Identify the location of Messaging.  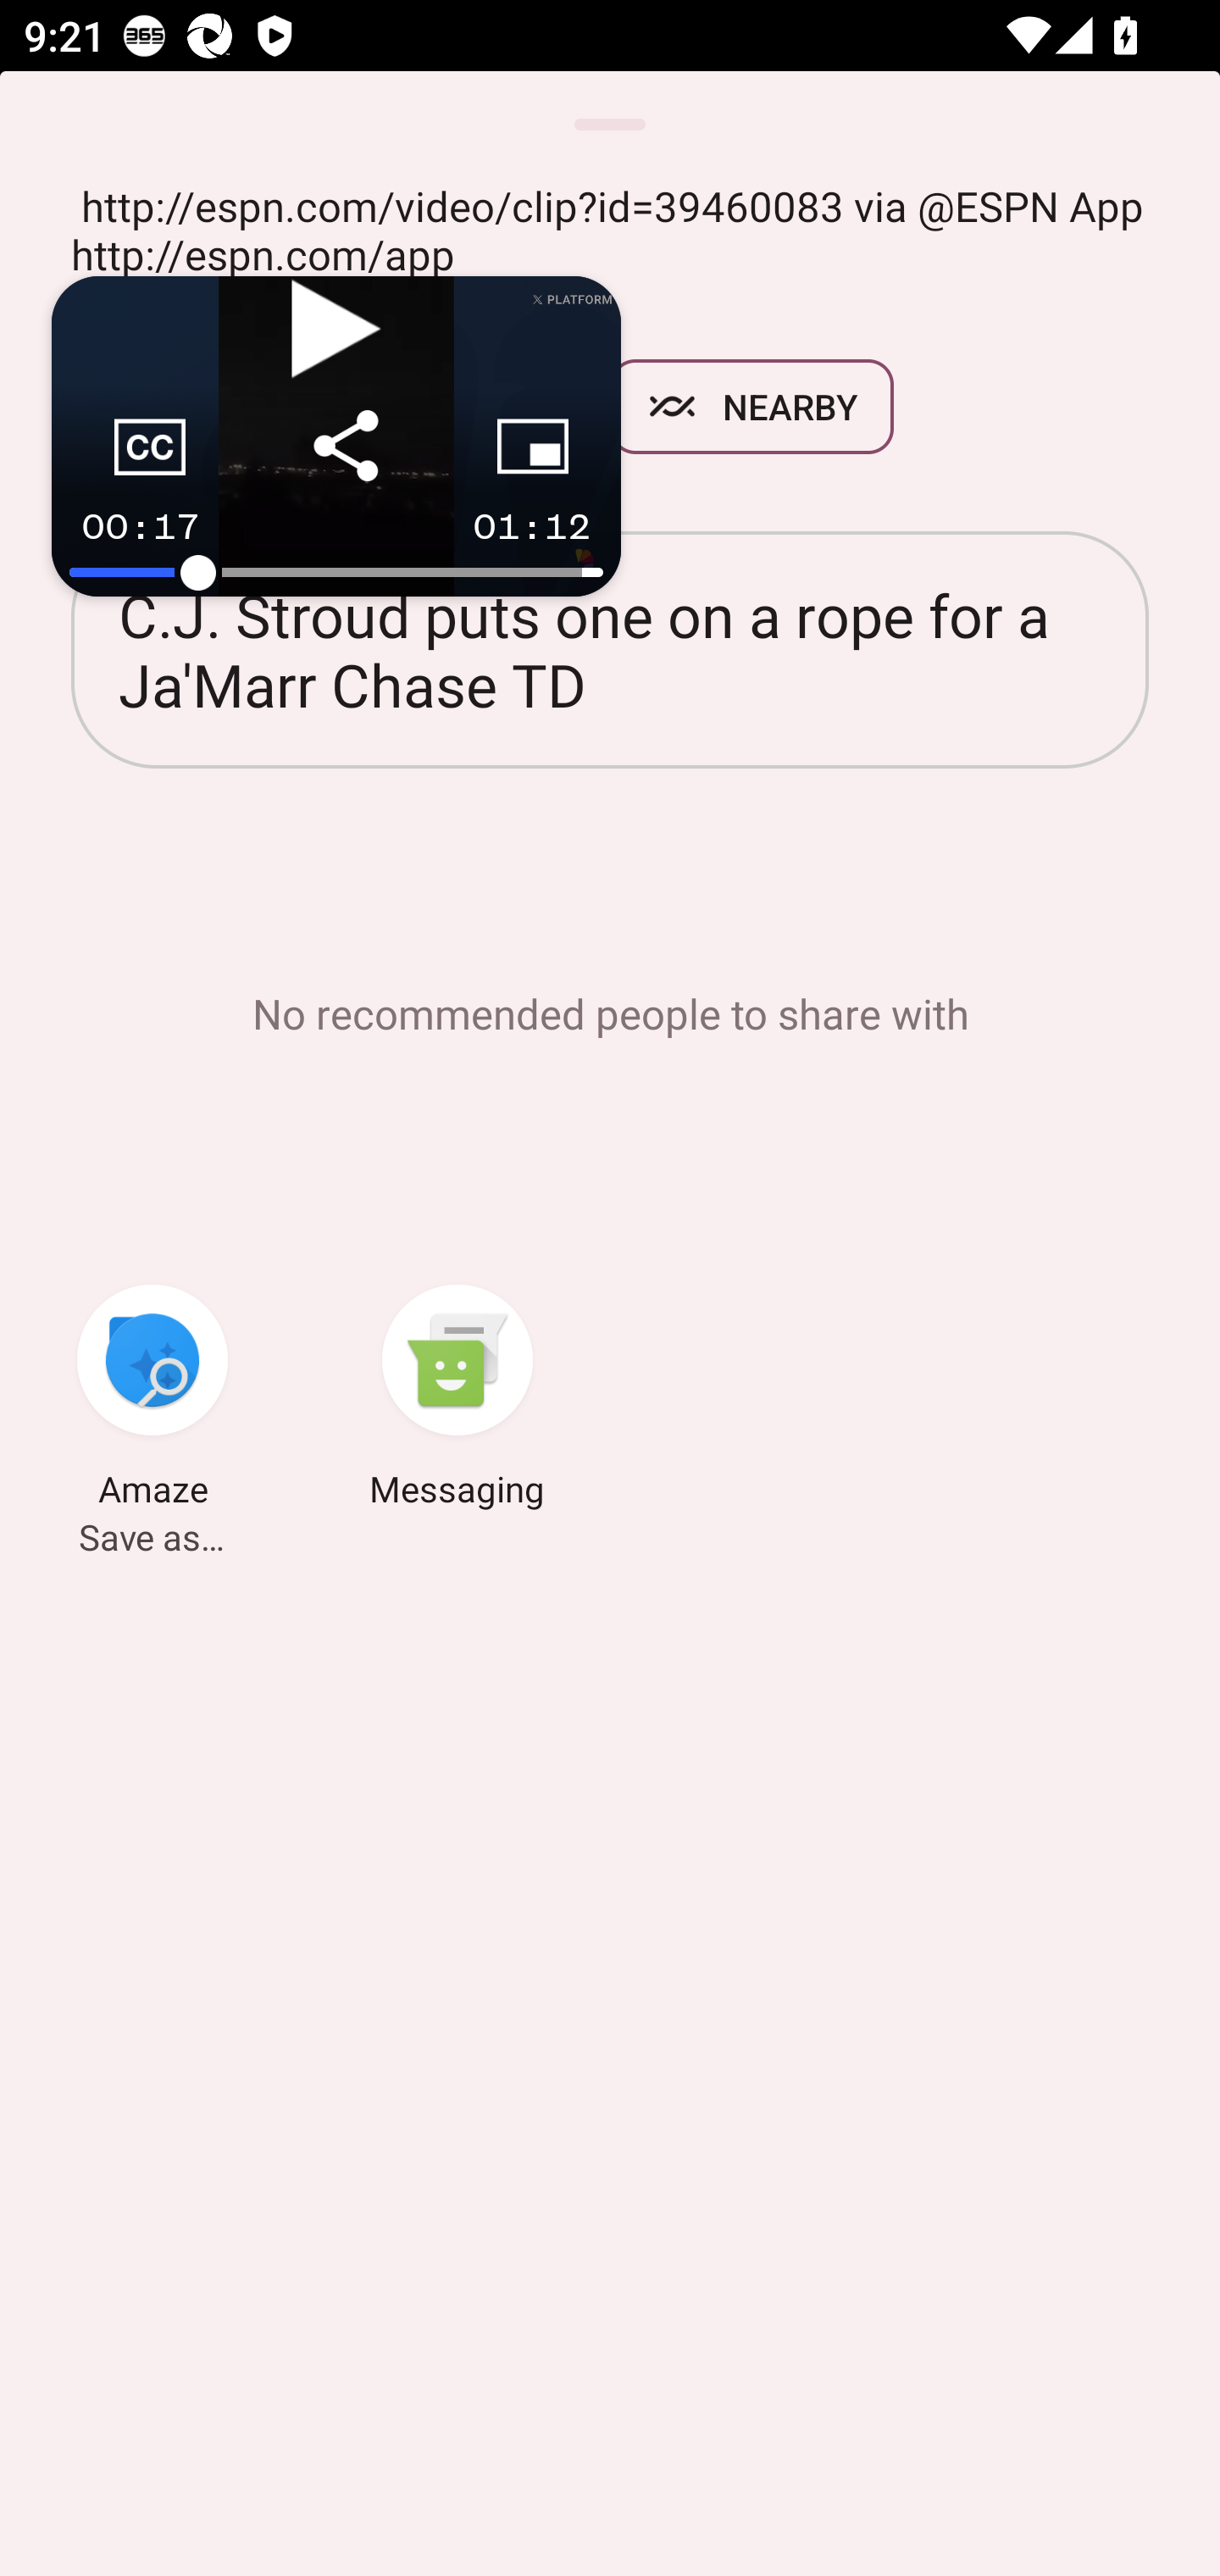
(457, 1401).